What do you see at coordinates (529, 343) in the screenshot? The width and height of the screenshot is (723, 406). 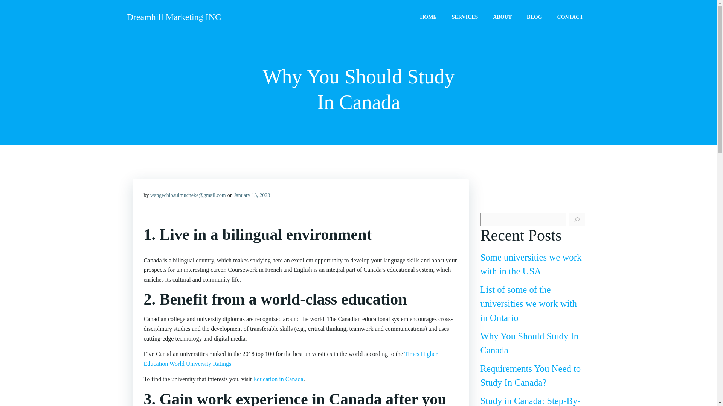 I see `Why You Should Study In Canada` at bounding box center [529, 343].